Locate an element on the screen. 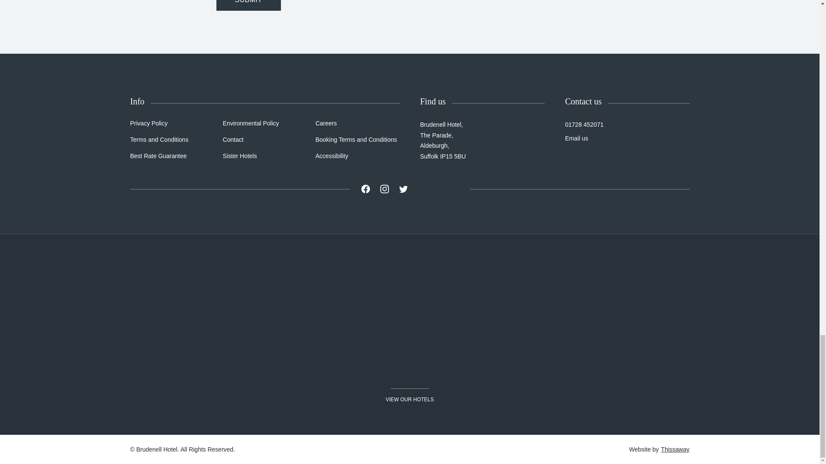  Privacy Policy is located at coordinates (148, 123).